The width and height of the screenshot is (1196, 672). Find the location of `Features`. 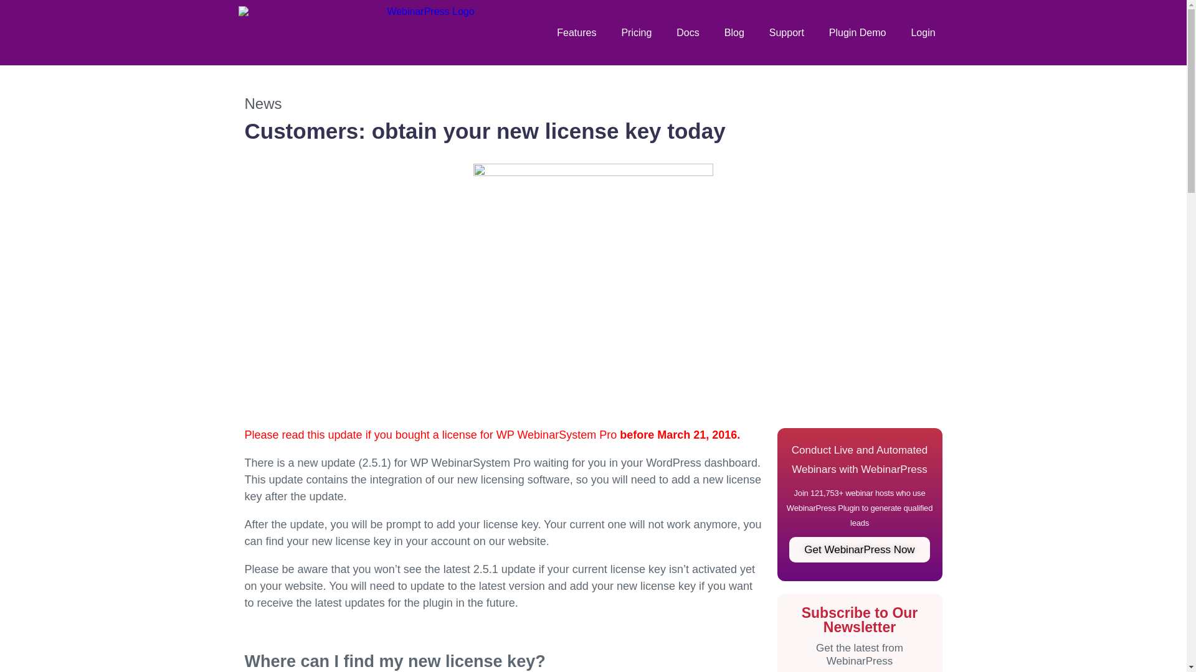

Features is located at coordinates (576, 32).